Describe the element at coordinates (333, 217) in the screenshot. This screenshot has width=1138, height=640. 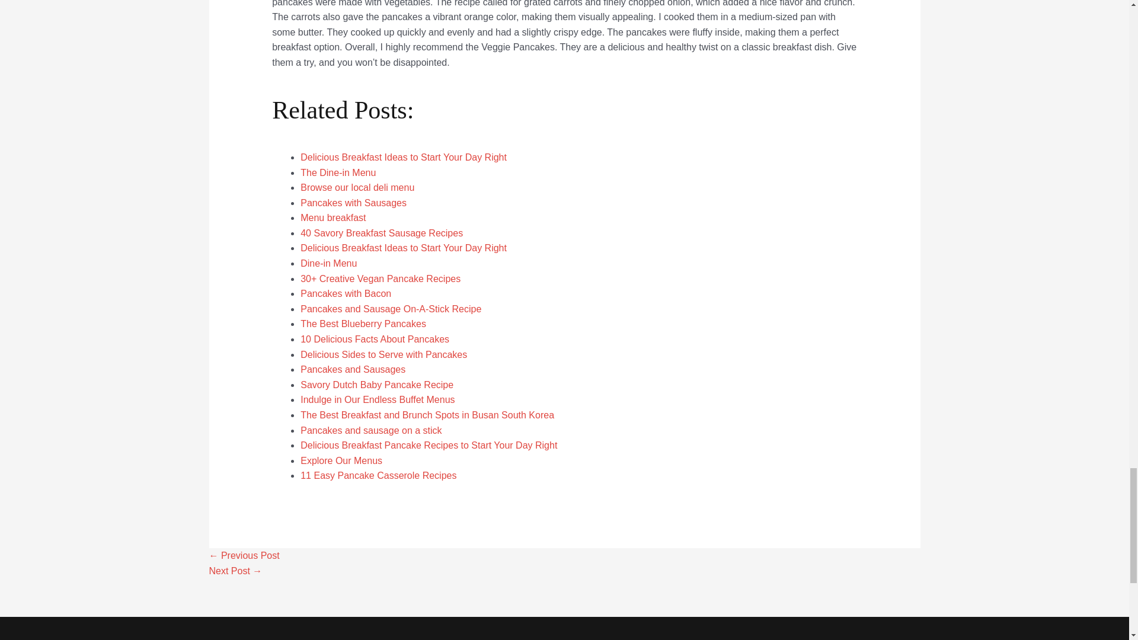
I see `Menu breakfast` at that location.